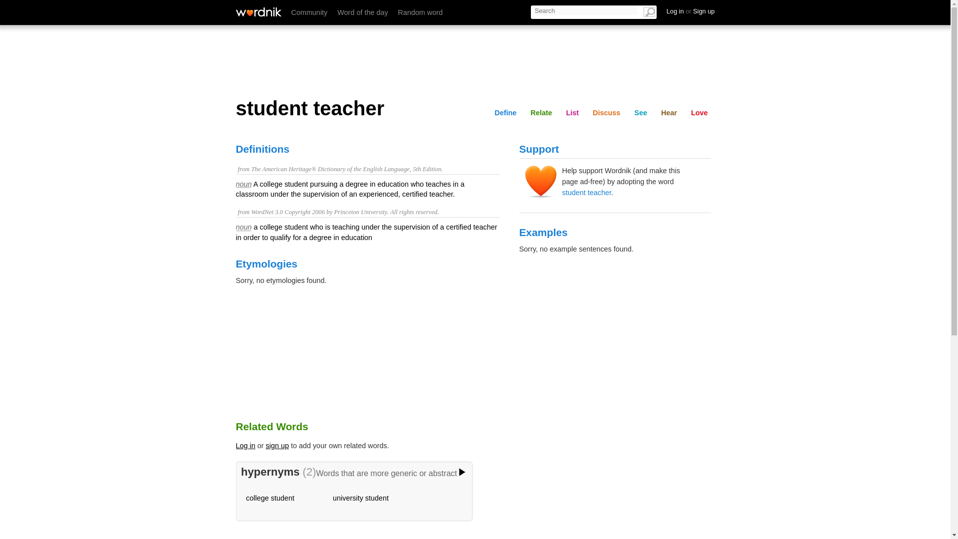 Image resolution: width=958 pixels, height=539 pixels. I want to click on Community, so click(309, 12).